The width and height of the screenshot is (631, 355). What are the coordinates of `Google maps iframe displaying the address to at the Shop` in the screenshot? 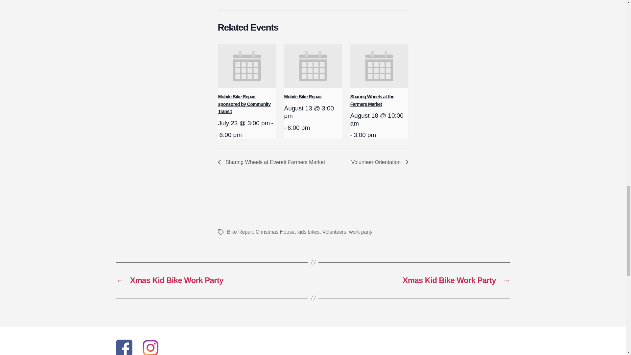 It's located at (315, 1).